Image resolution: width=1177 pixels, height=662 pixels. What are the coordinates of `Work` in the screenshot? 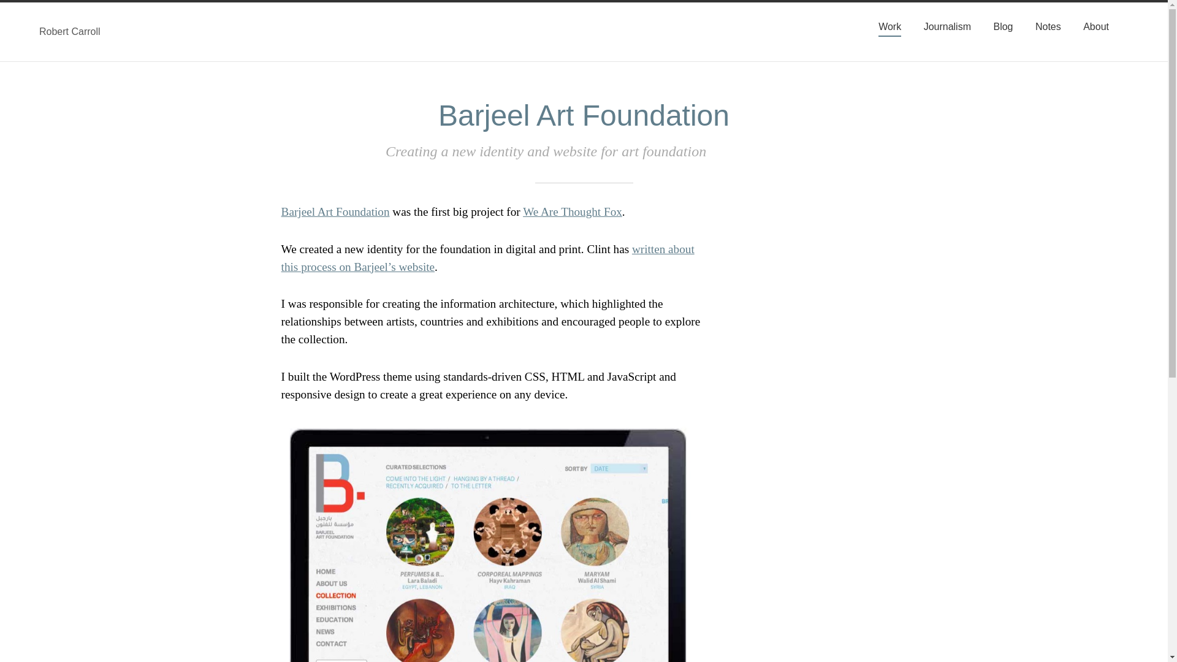 It's located at (889, 26).